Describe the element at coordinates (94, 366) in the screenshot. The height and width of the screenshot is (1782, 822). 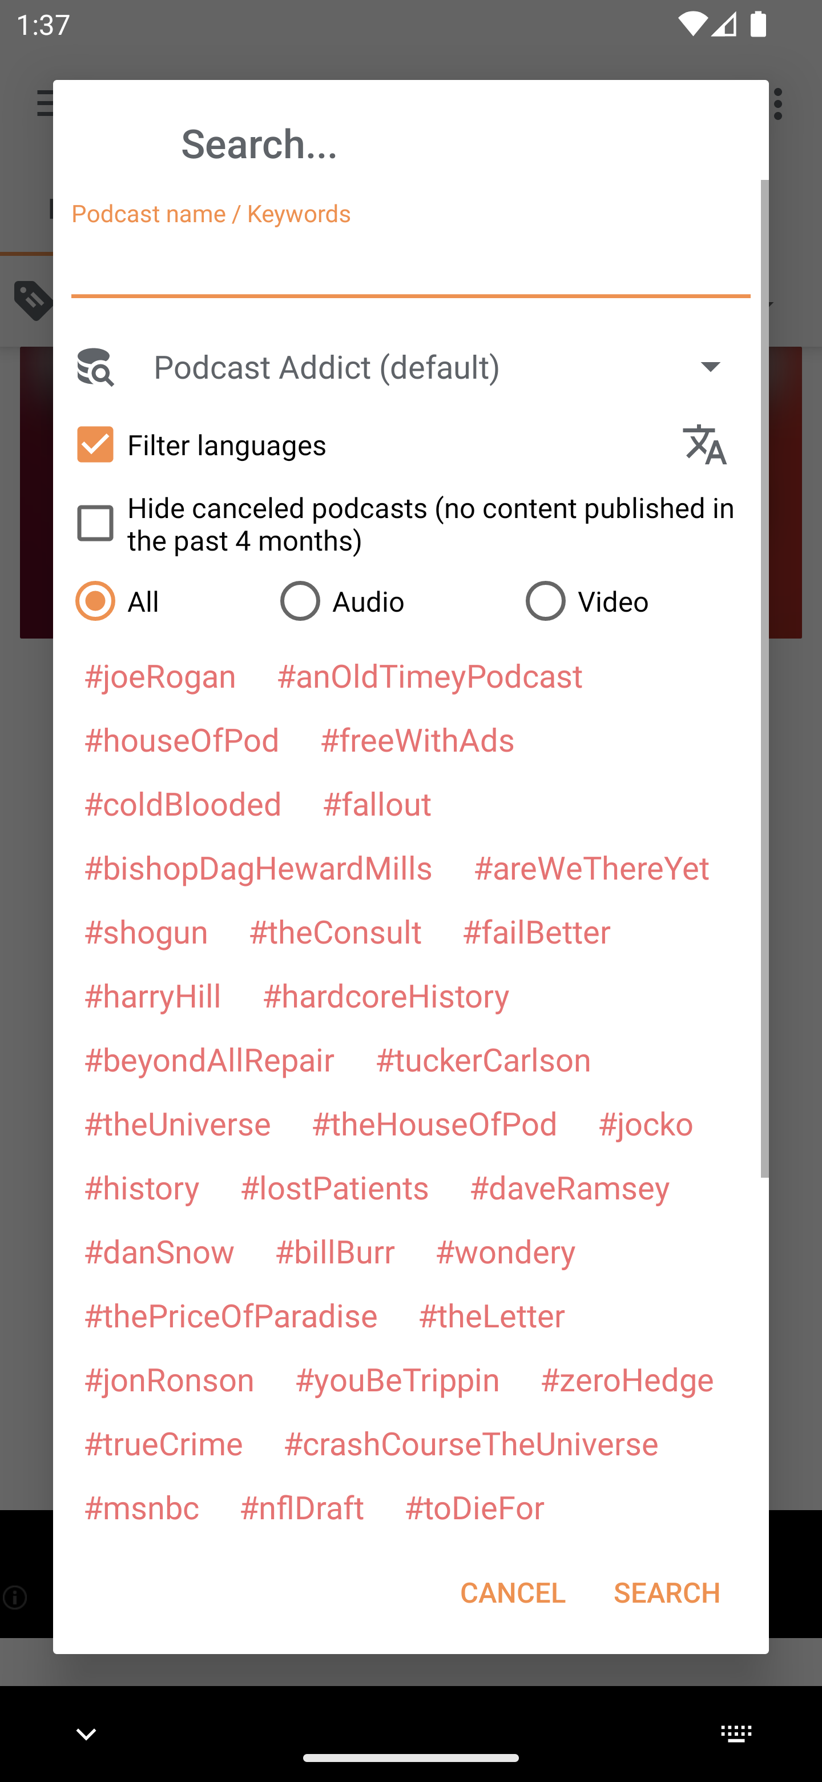
I see `Search Engine` at that location.